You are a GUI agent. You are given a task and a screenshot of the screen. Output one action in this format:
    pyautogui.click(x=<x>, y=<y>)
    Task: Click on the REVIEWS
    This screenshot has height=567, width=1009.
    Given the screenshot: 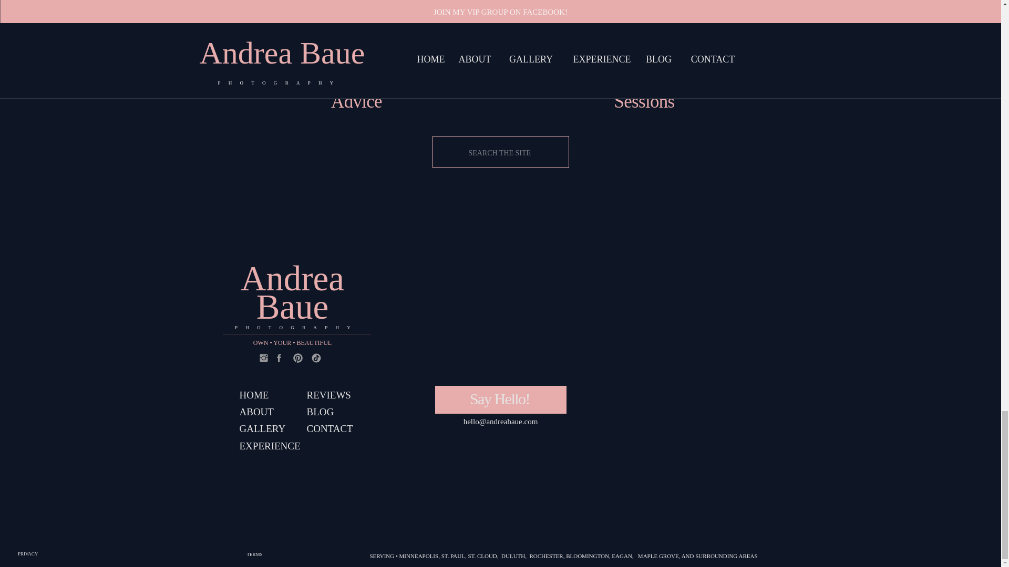 What is the action you would take?
    pyautogui.click(x=337, y=396)
    